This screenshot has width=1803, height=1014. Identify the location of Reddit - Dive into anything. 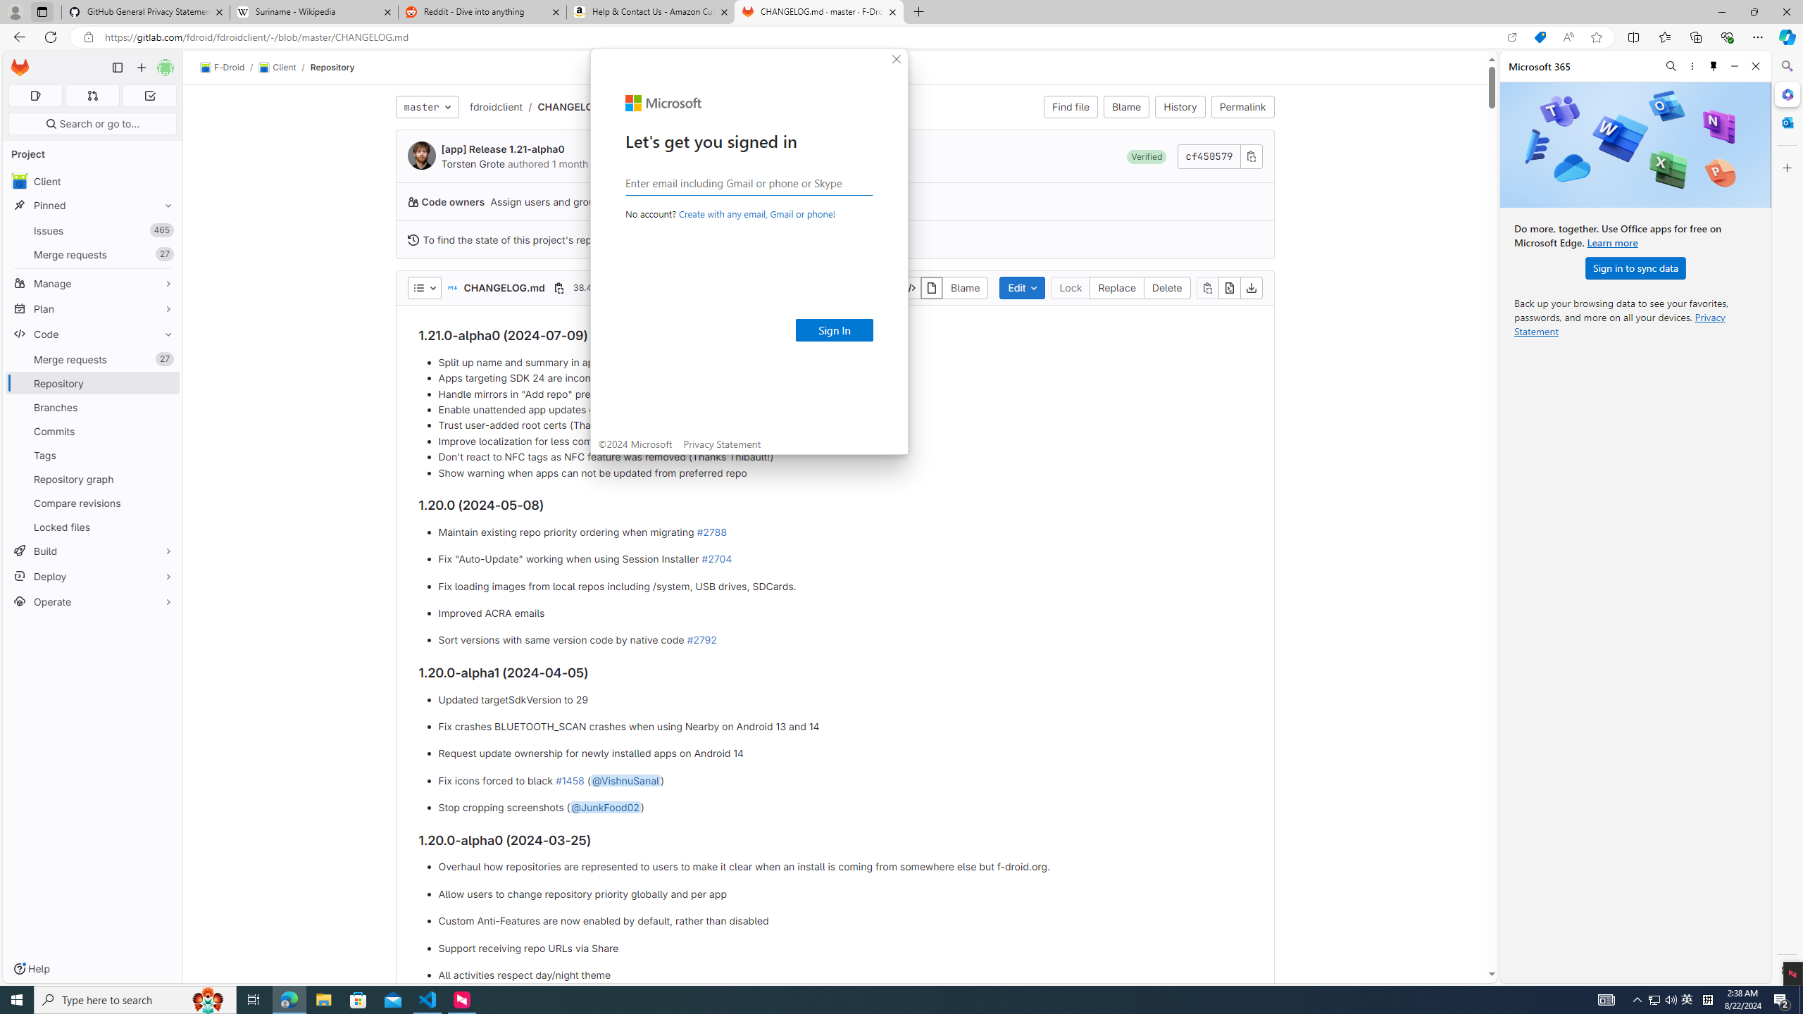
(483, 12).